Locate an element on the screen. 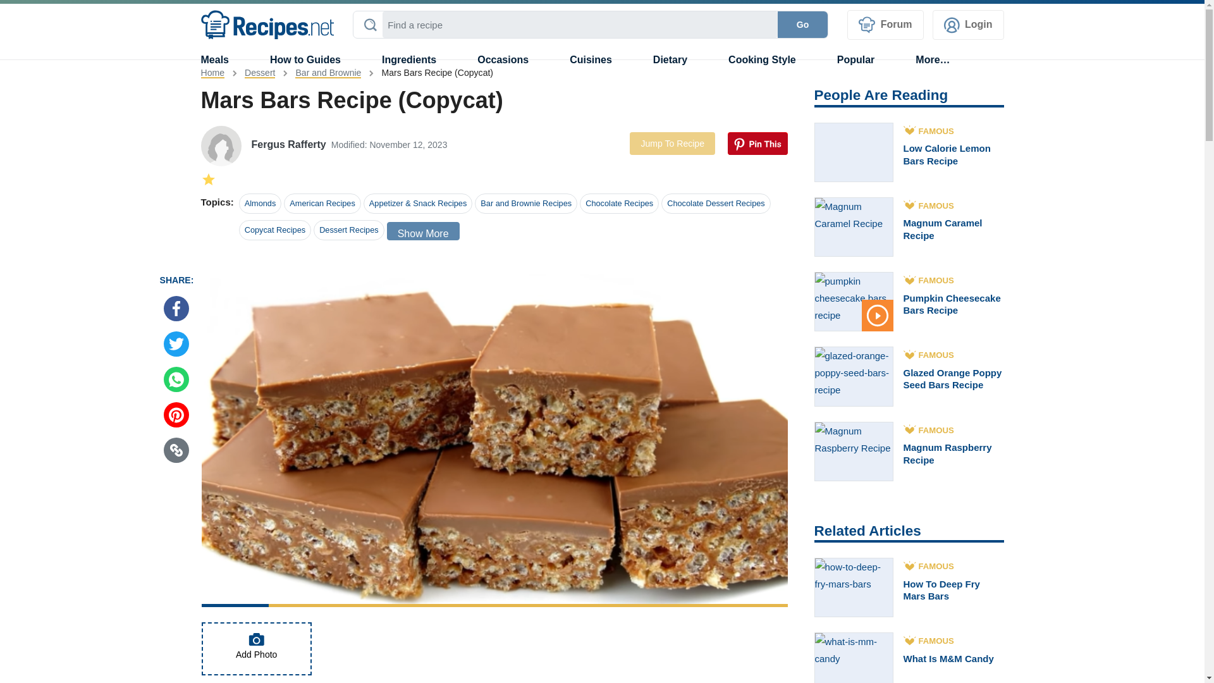 This screenshot has height=683, width=1214. Jump To Recipe is located at coordinates (672, 144).